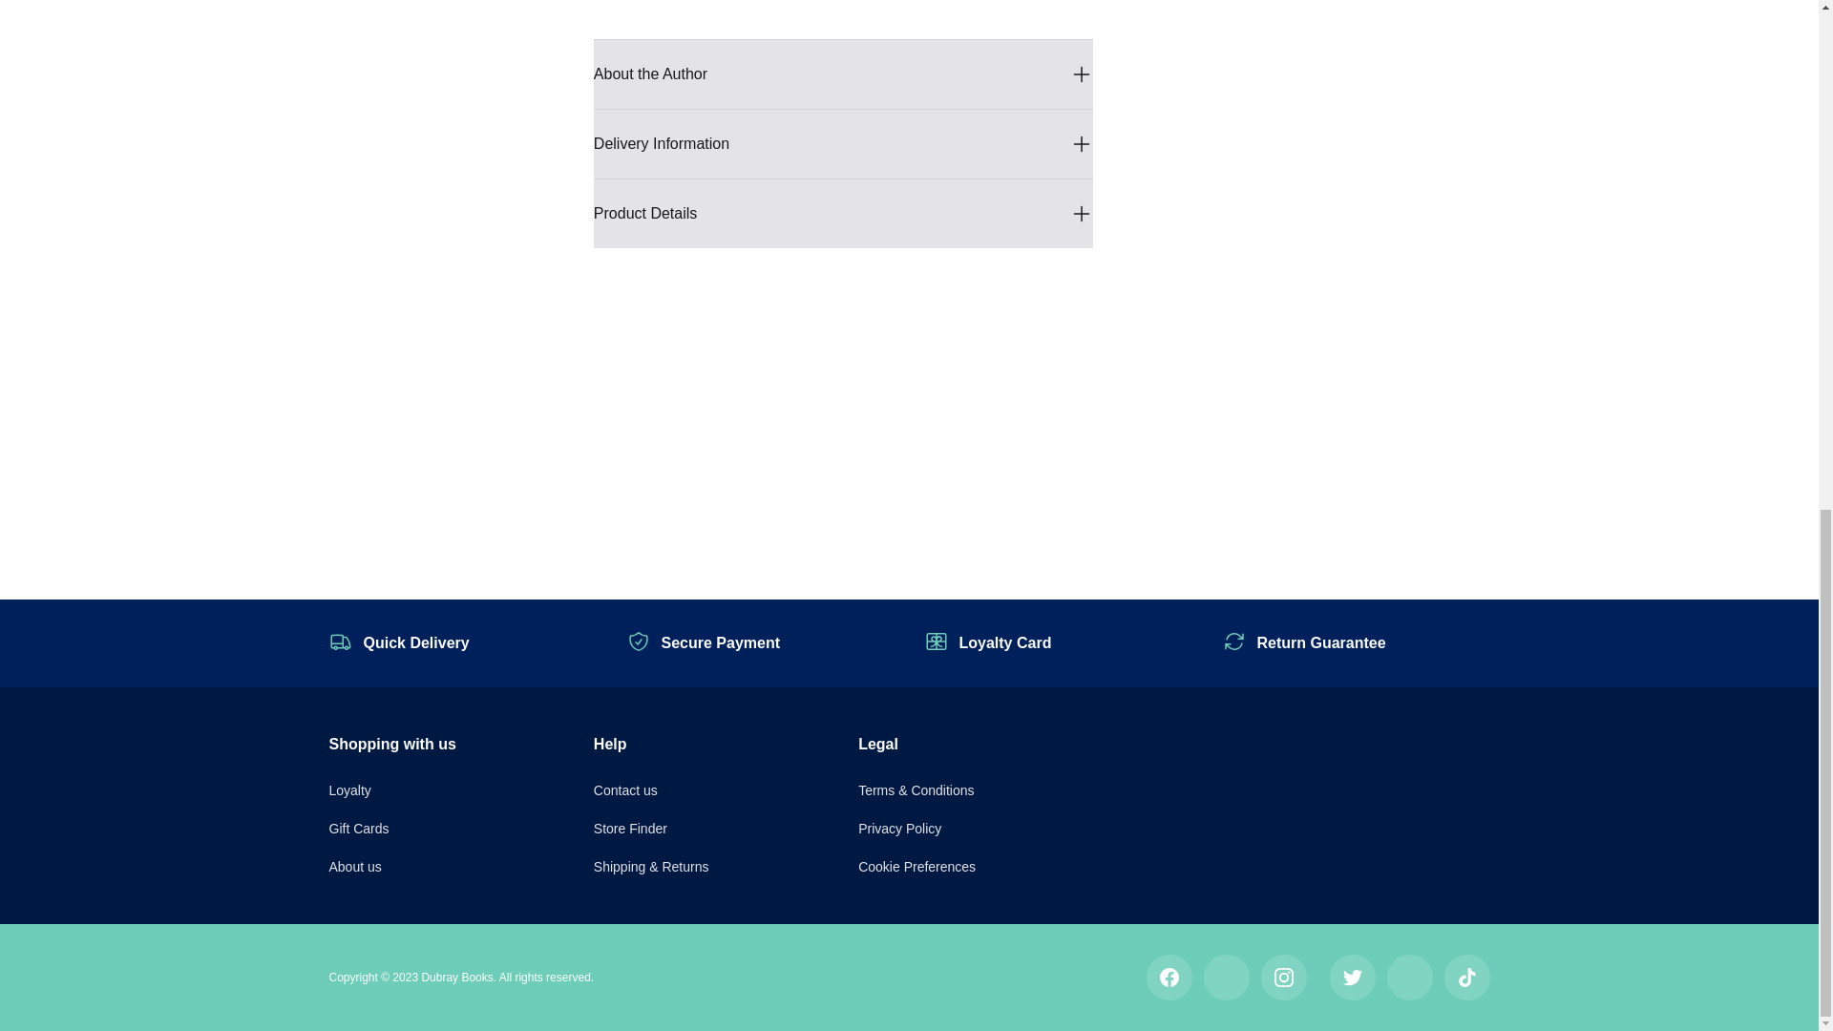  Describe the element at coordinates (843, 74) in the screenshot. I see `About the Author` at that location.